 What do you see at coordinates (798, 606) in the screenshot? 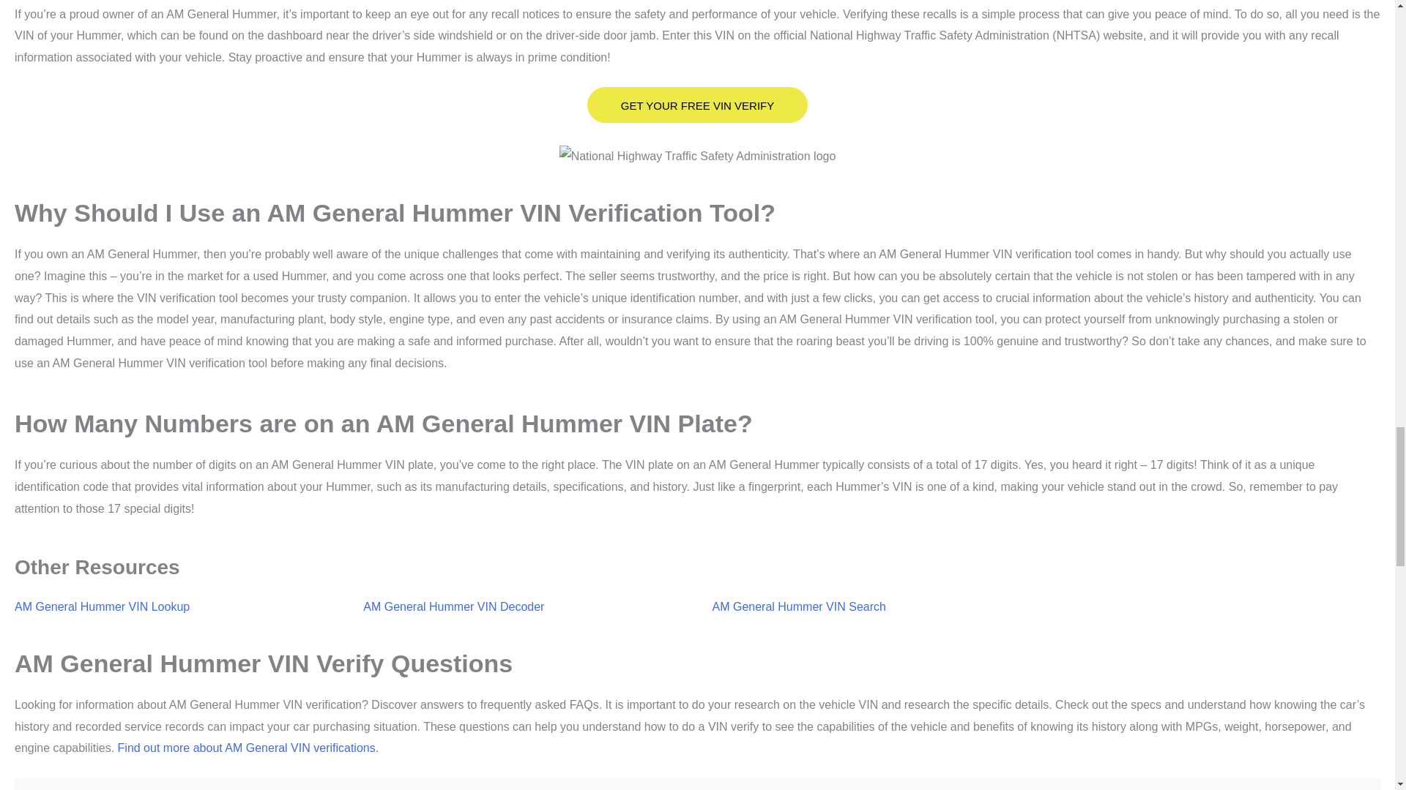
I see `AM General Hummer VIN Search` at bounding box center [798, 606].